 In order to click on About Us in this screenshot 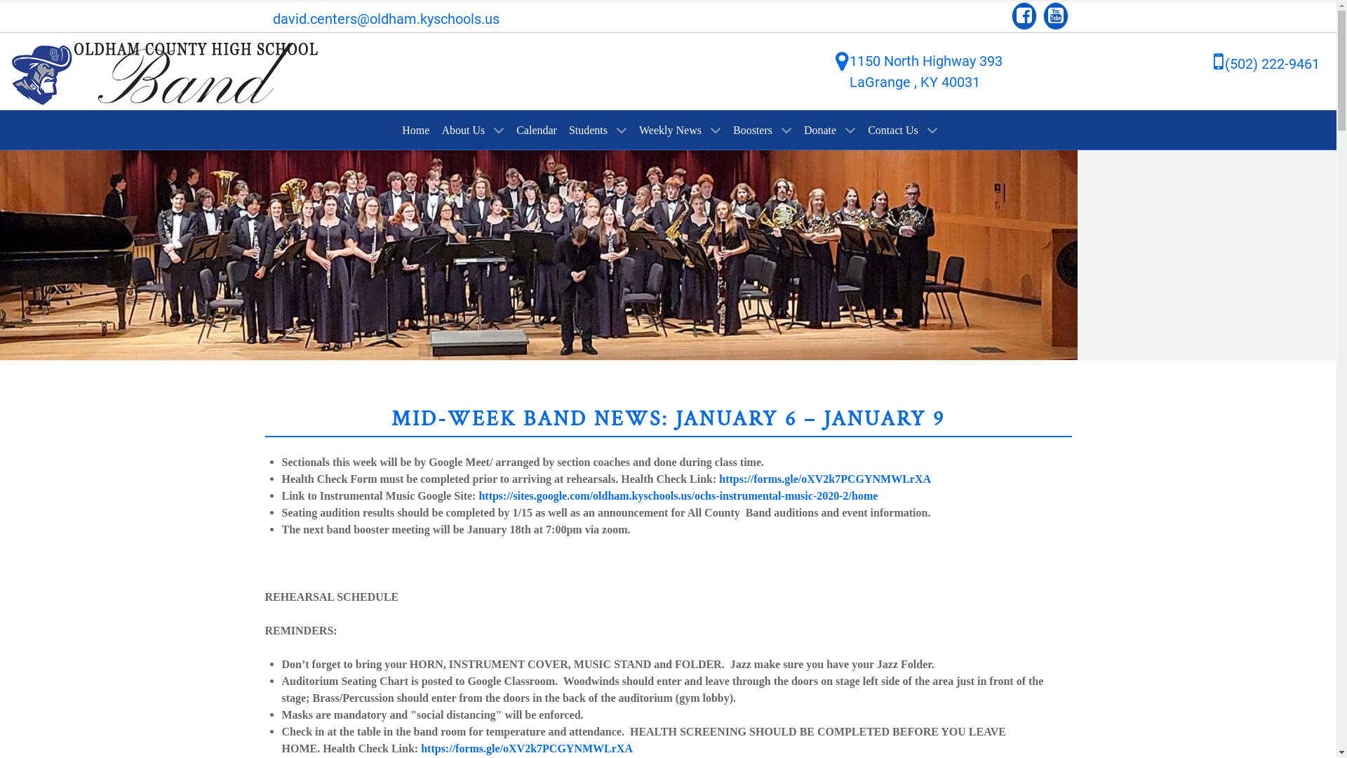, I will do `click(473, 130)`.